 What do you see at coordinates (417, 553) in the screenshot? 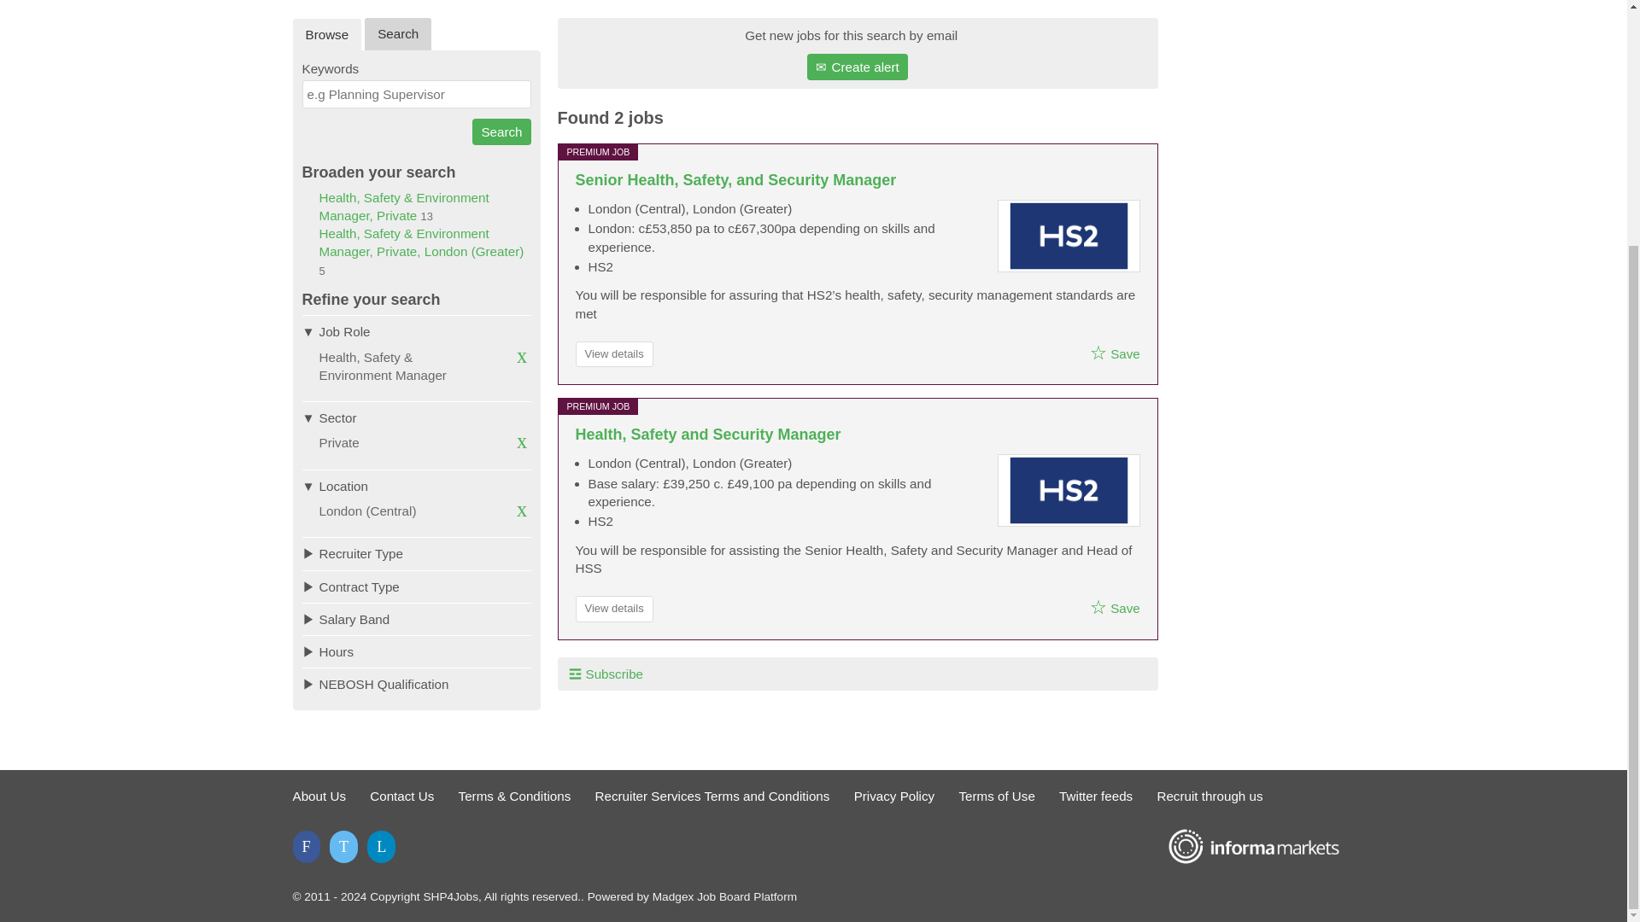
I see `Recruiter Type` at bounding box center [417, 553].